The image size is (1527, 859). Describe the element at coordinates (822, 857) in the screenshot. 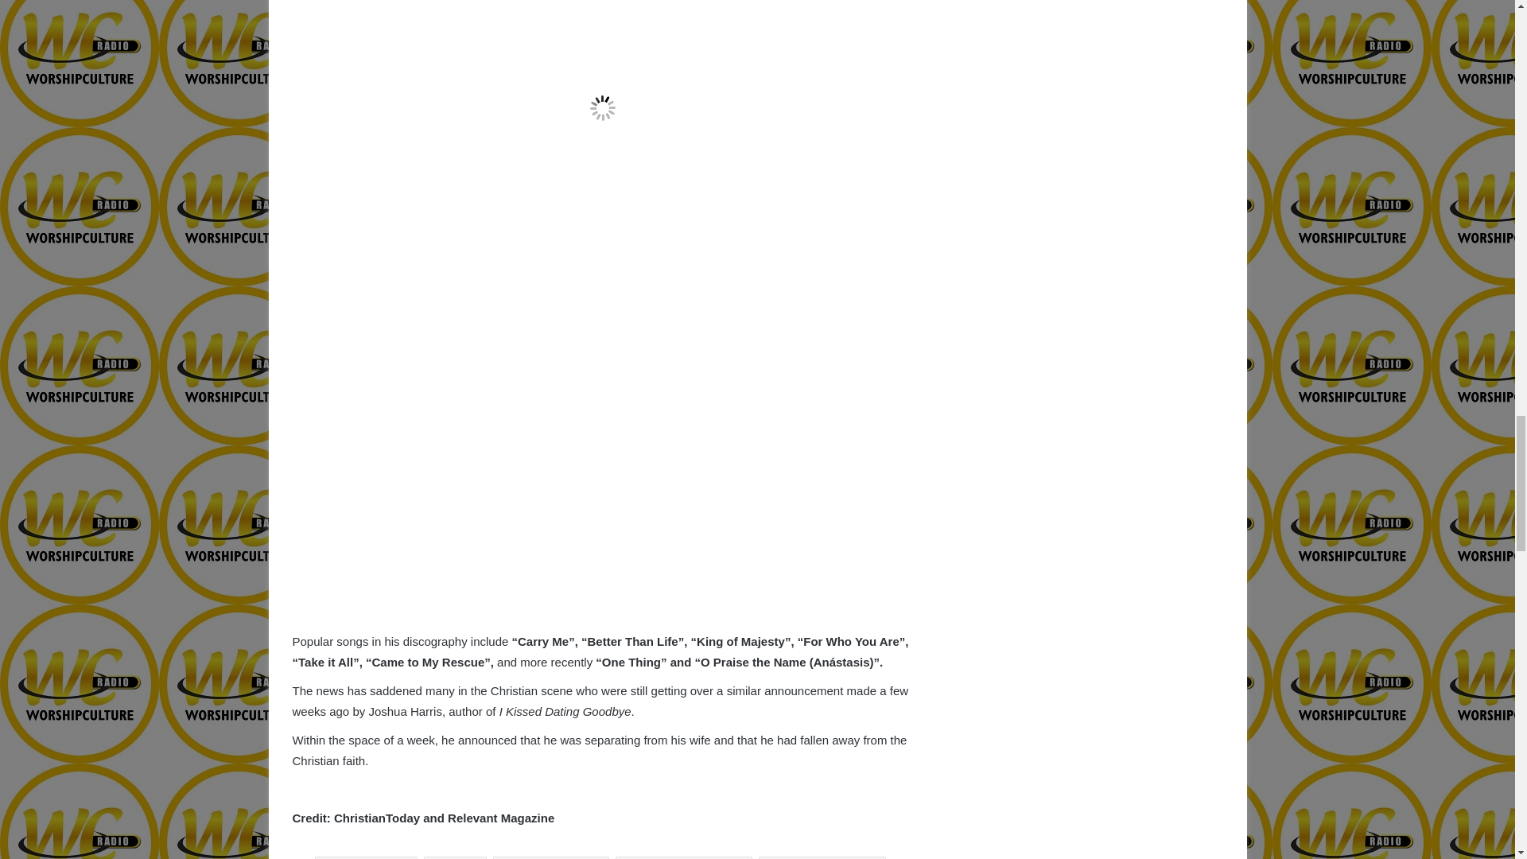

I see `Marty Sampson` at that location.